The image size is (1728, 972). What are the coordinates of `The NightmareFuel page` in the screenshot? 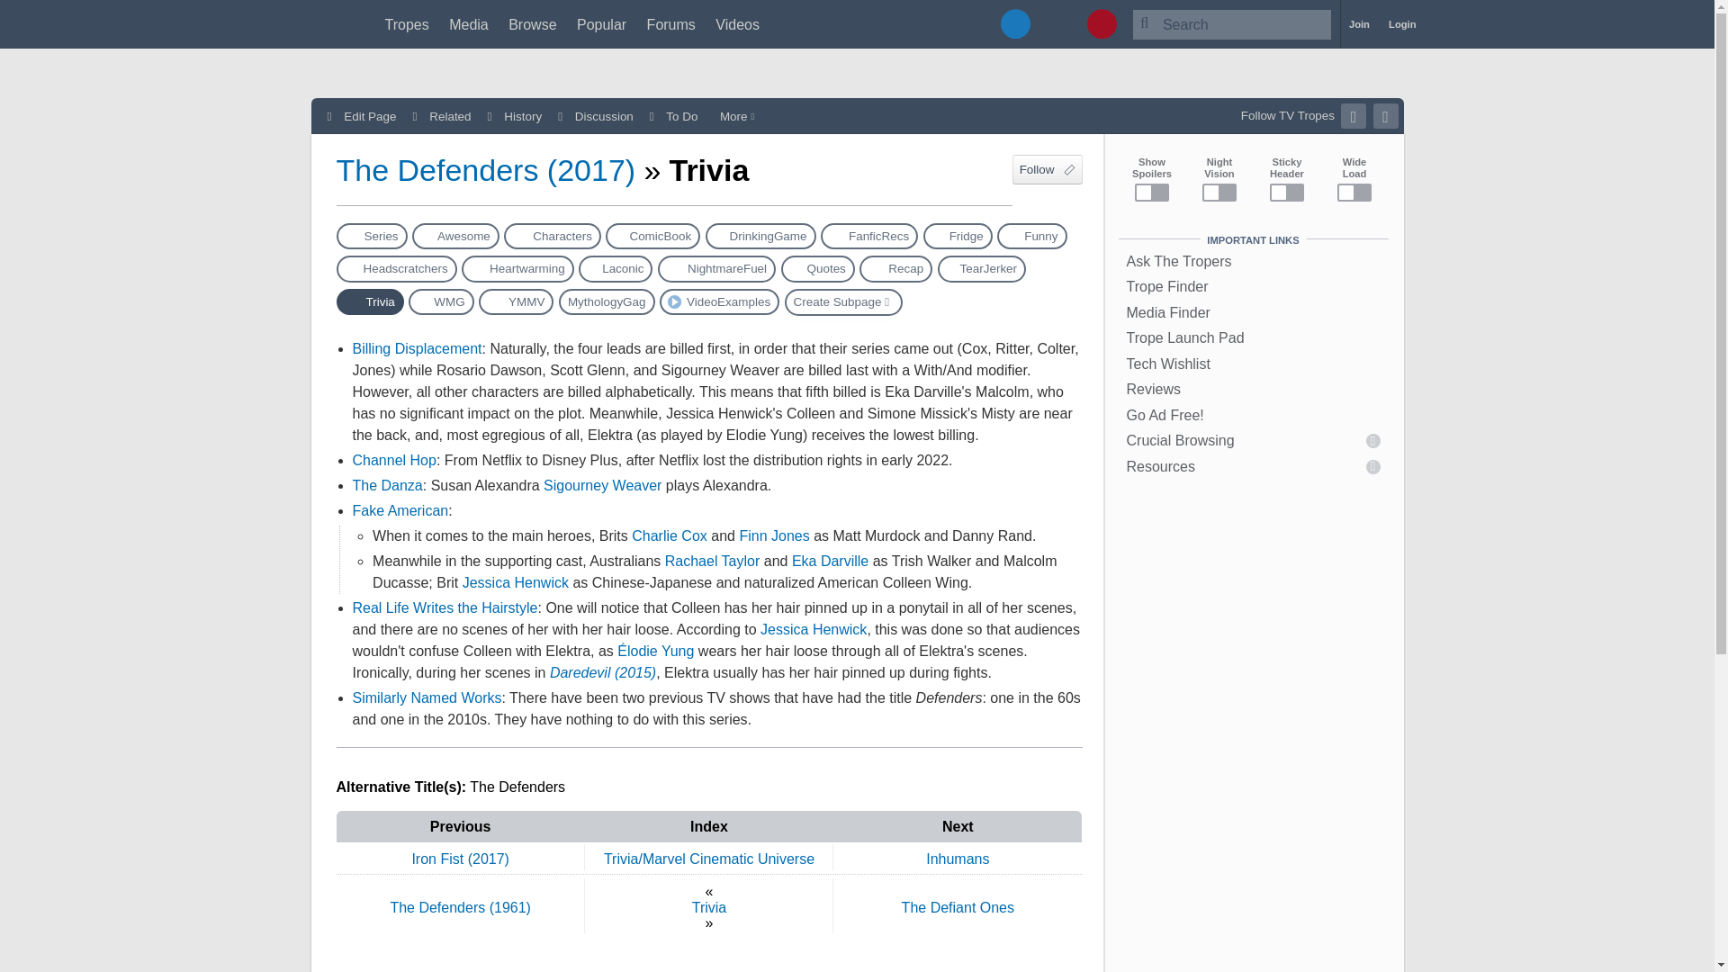 It's located at (716, 268).